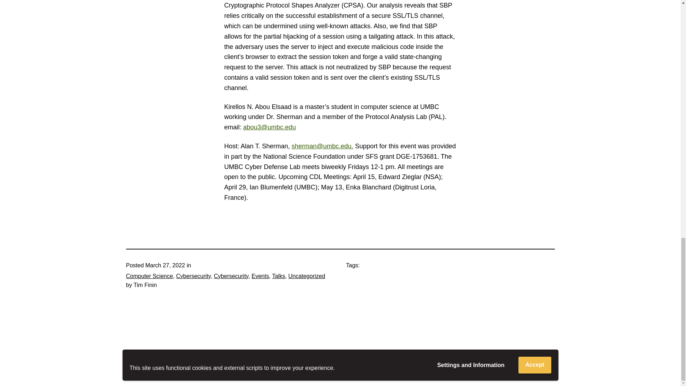  What do you see at coordinates (260, 276) in the screenshot?
I see `Events` at bounding box center [260, 276].